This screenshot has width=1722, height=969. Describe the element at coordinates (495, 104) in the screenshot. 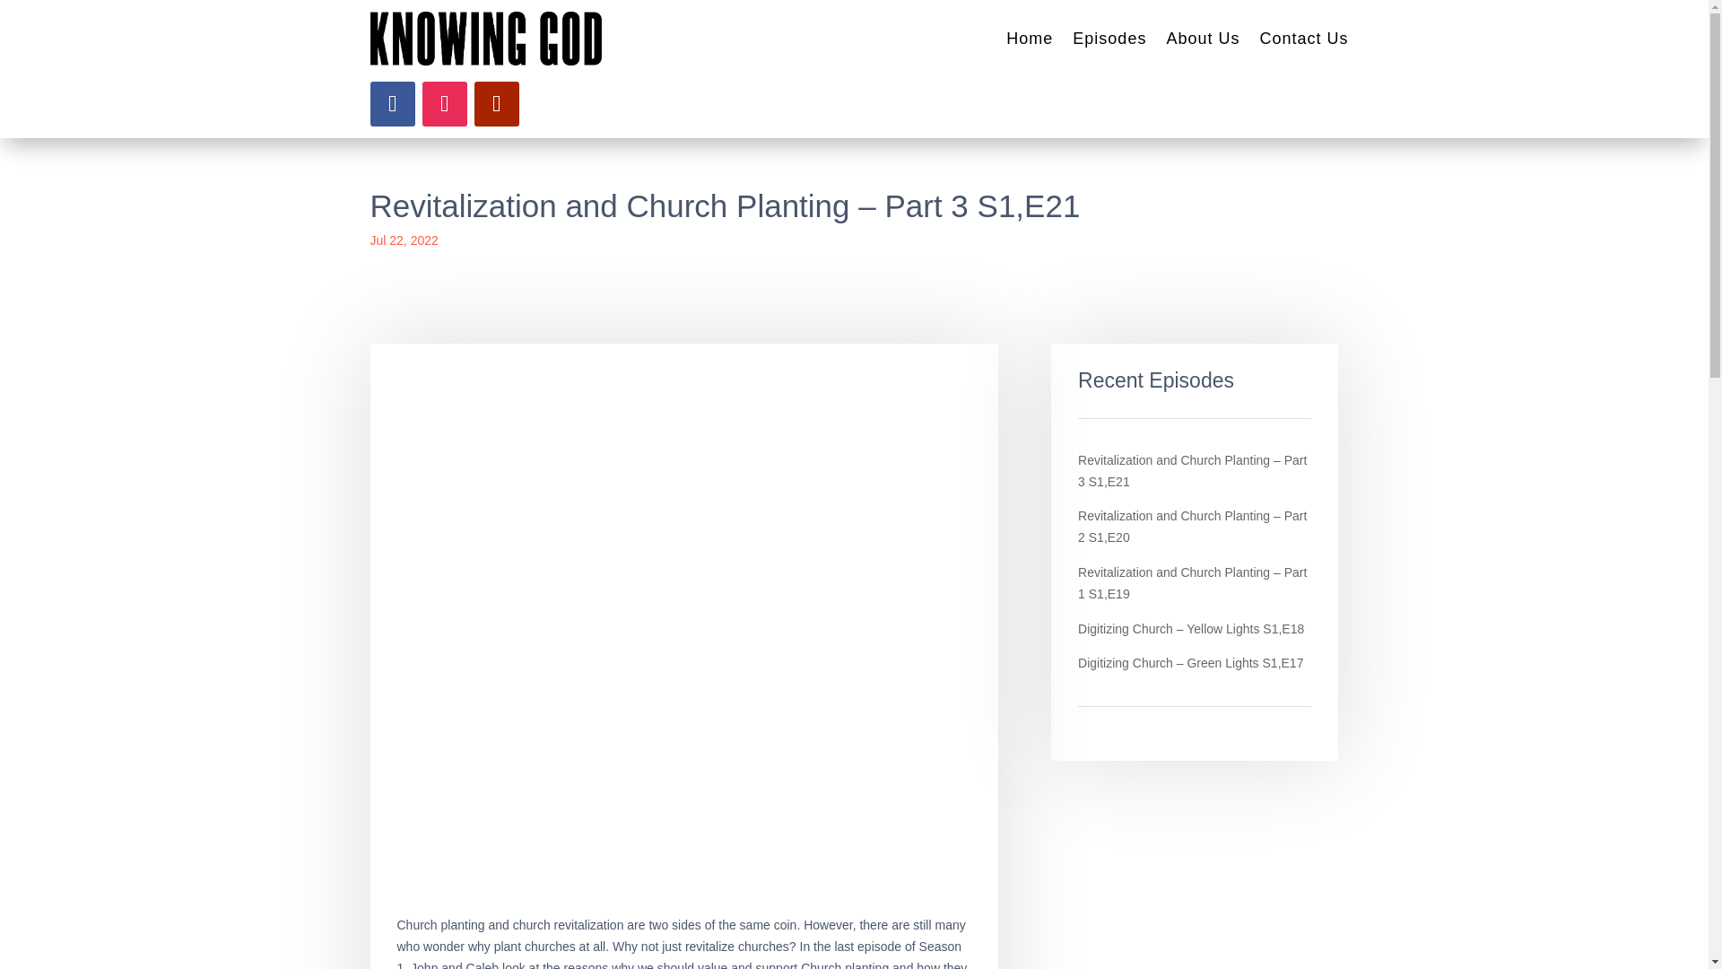

I see `Follow on Youtube` at that location.